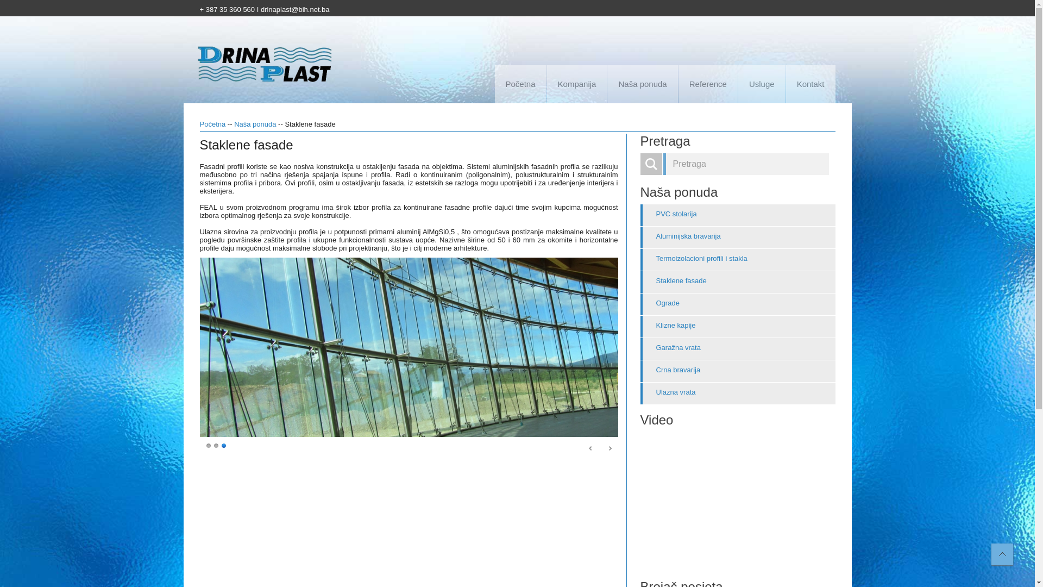 This screenshot has width=1043, height=587. What do you see at coordinates (762, 84) in the screenshot?
I see `Usluge` at bounding box center [762, 84].